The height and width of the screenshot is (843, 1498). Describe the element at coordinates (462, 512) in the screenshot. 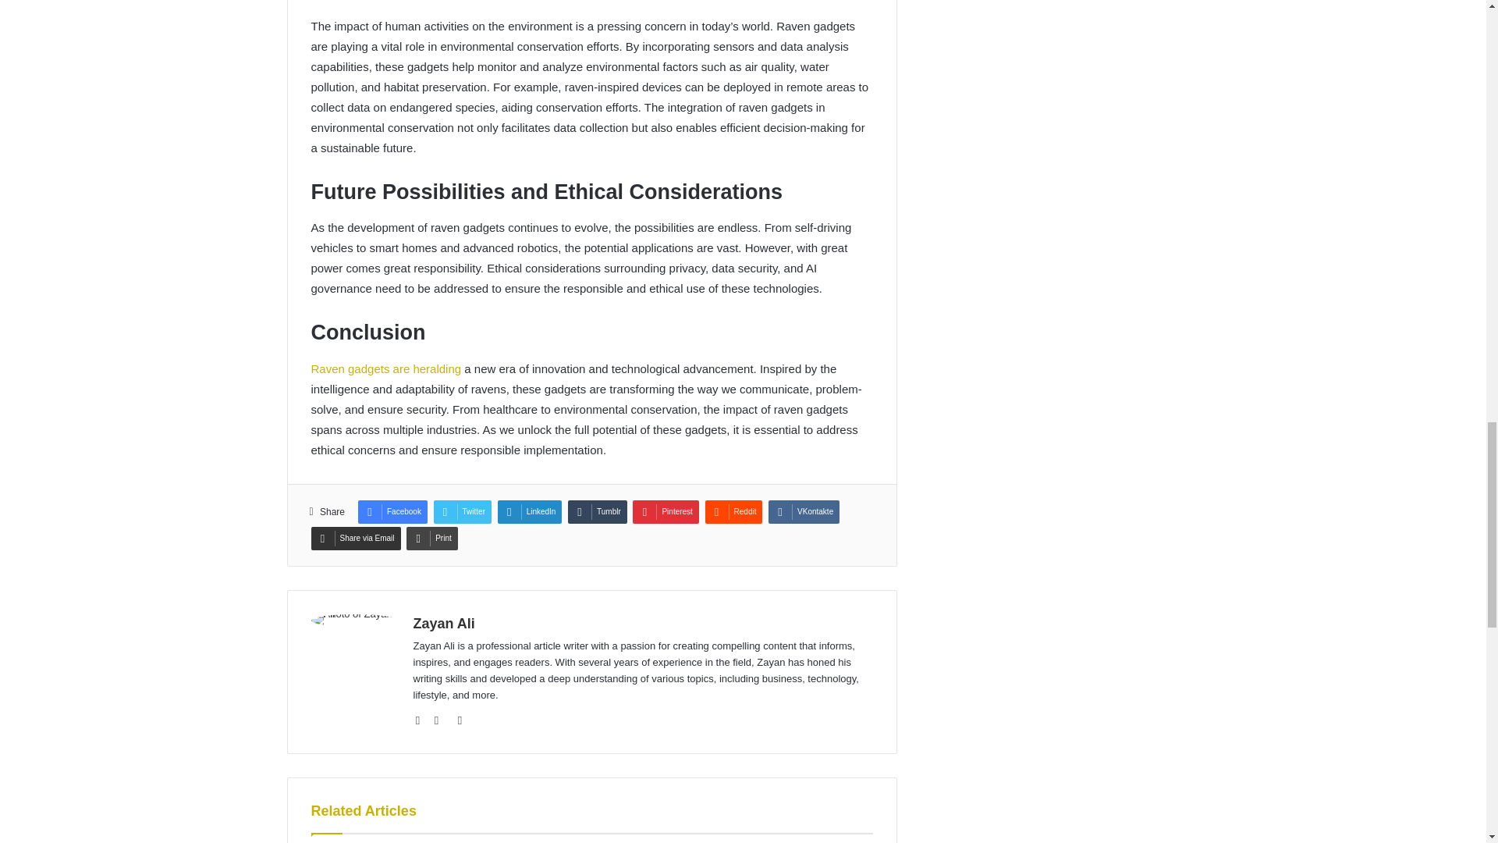

I see `Twitter` at that location.